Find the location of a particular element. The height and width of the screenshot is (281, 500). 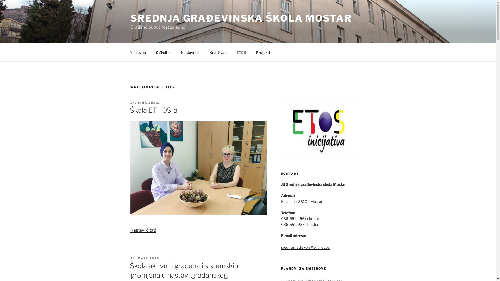

ETOS is located at coordinates (241, 52).